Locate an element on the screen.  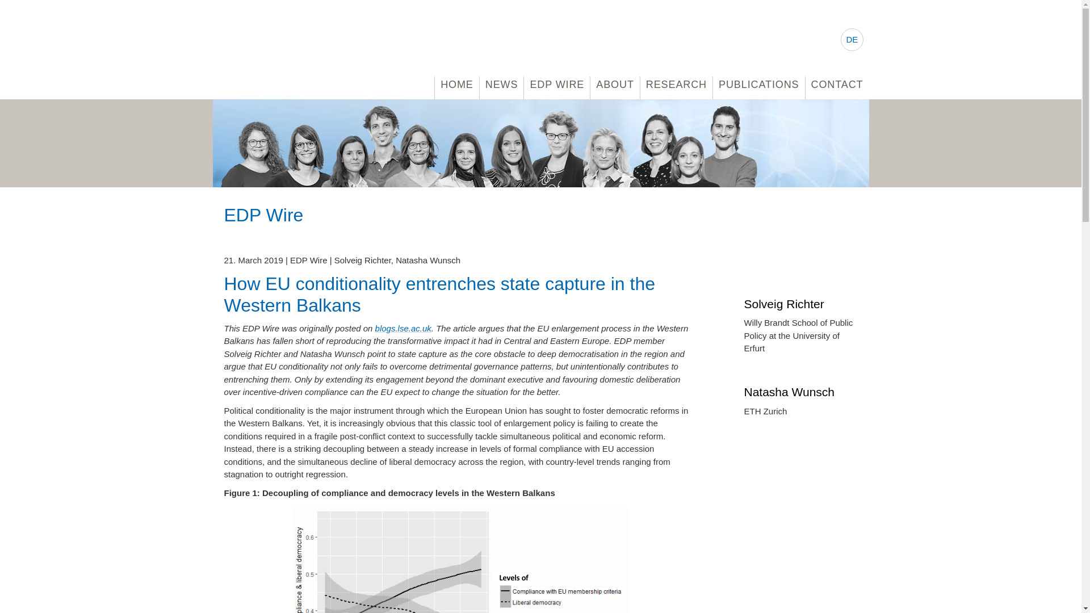
ABOUT is located at coordinates (615, 85).